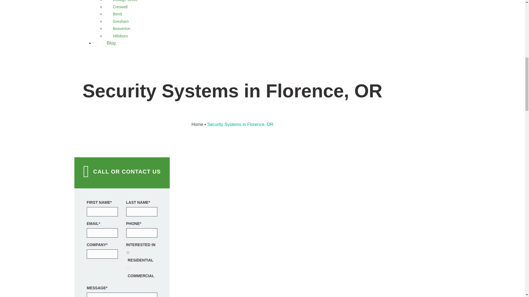 The image size is (529, 297). I want to click on Residential, so click(128, 252).